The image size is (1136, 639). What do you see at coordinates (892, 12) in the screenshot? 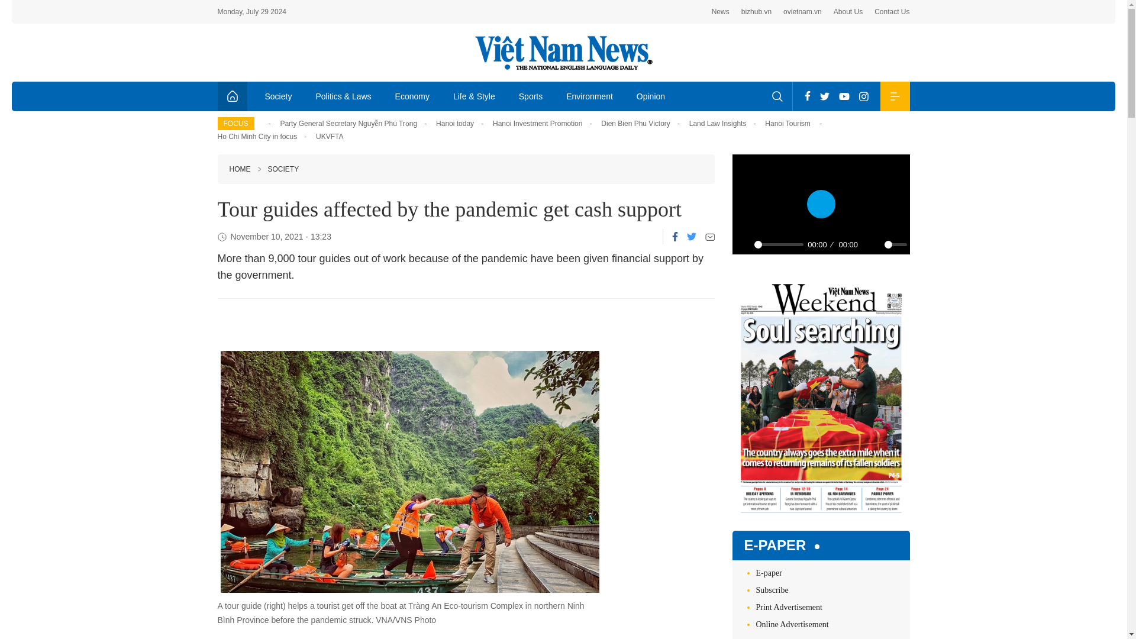
I see `Contact Us` at bounding box center [892, 12].